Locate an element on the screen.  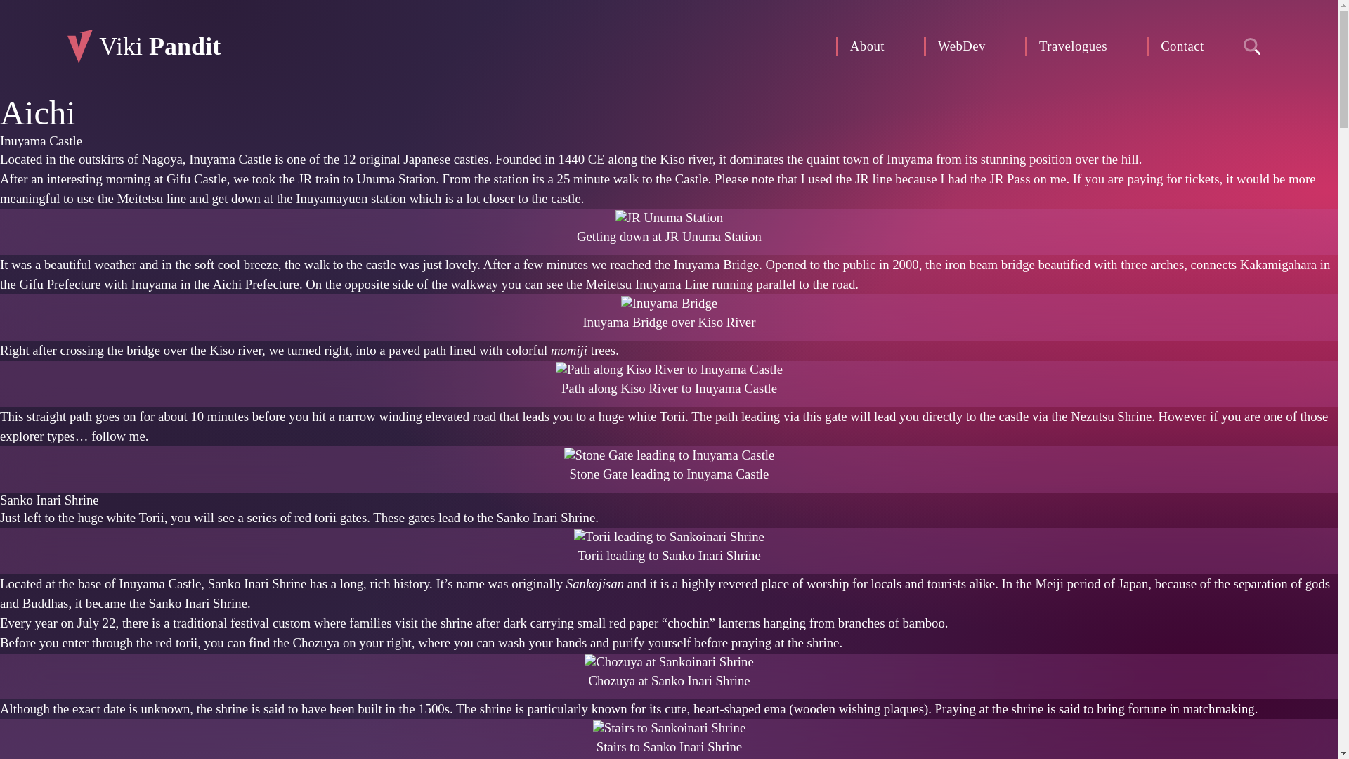
Path along Kiso River to Inuyama Castle is located at coordinates (669, 368).